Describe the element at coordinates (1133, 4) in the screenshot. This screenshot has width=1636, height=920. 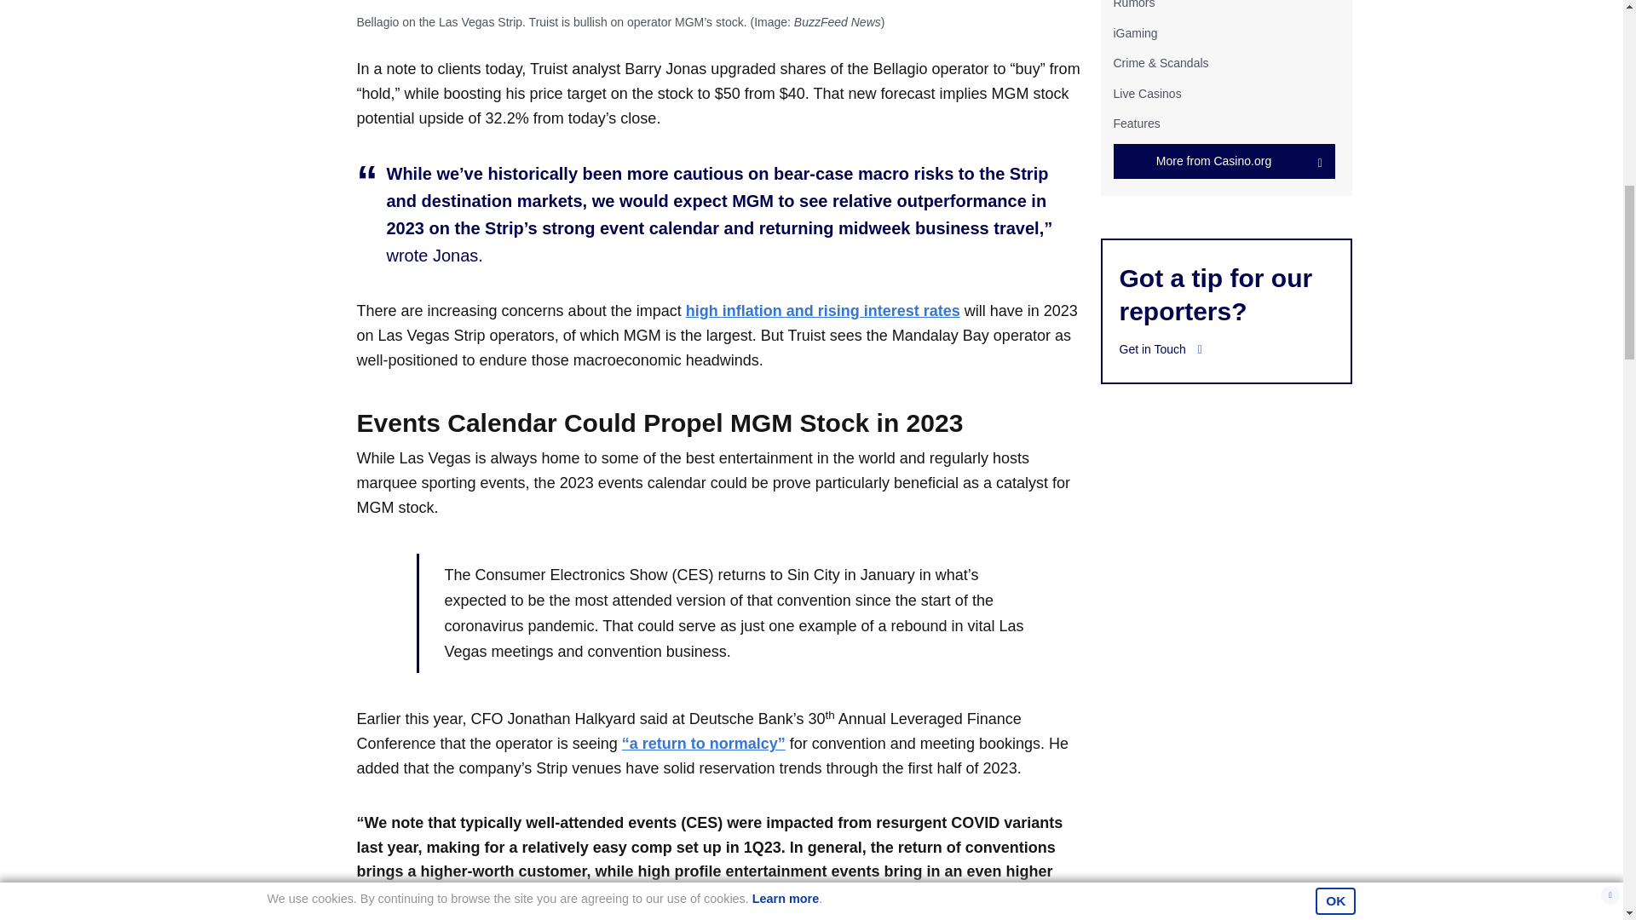
I see `Rumors` at that location.